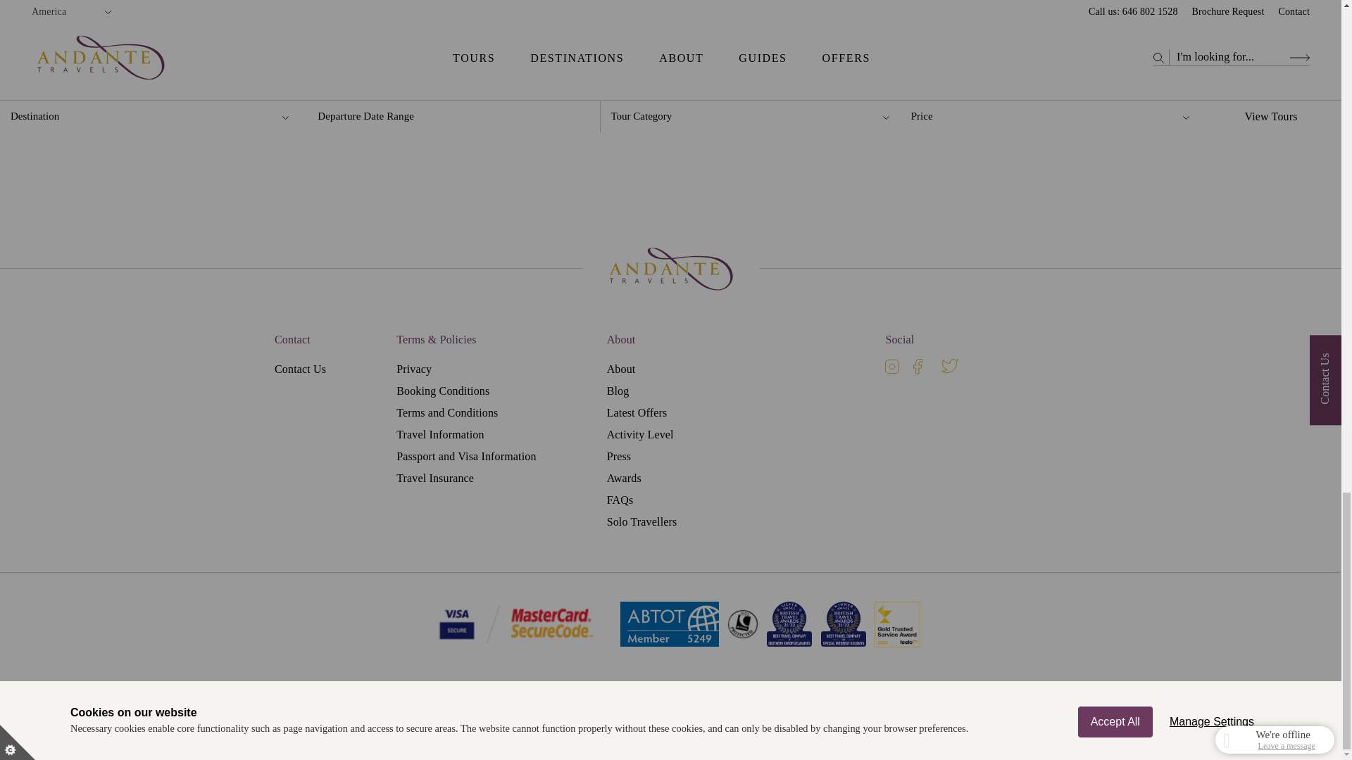 This screenshot has height=760, width=1352. Describe the element at coordinates (435, 477) in the screenshot. I see `Travel Insurance` at that location.